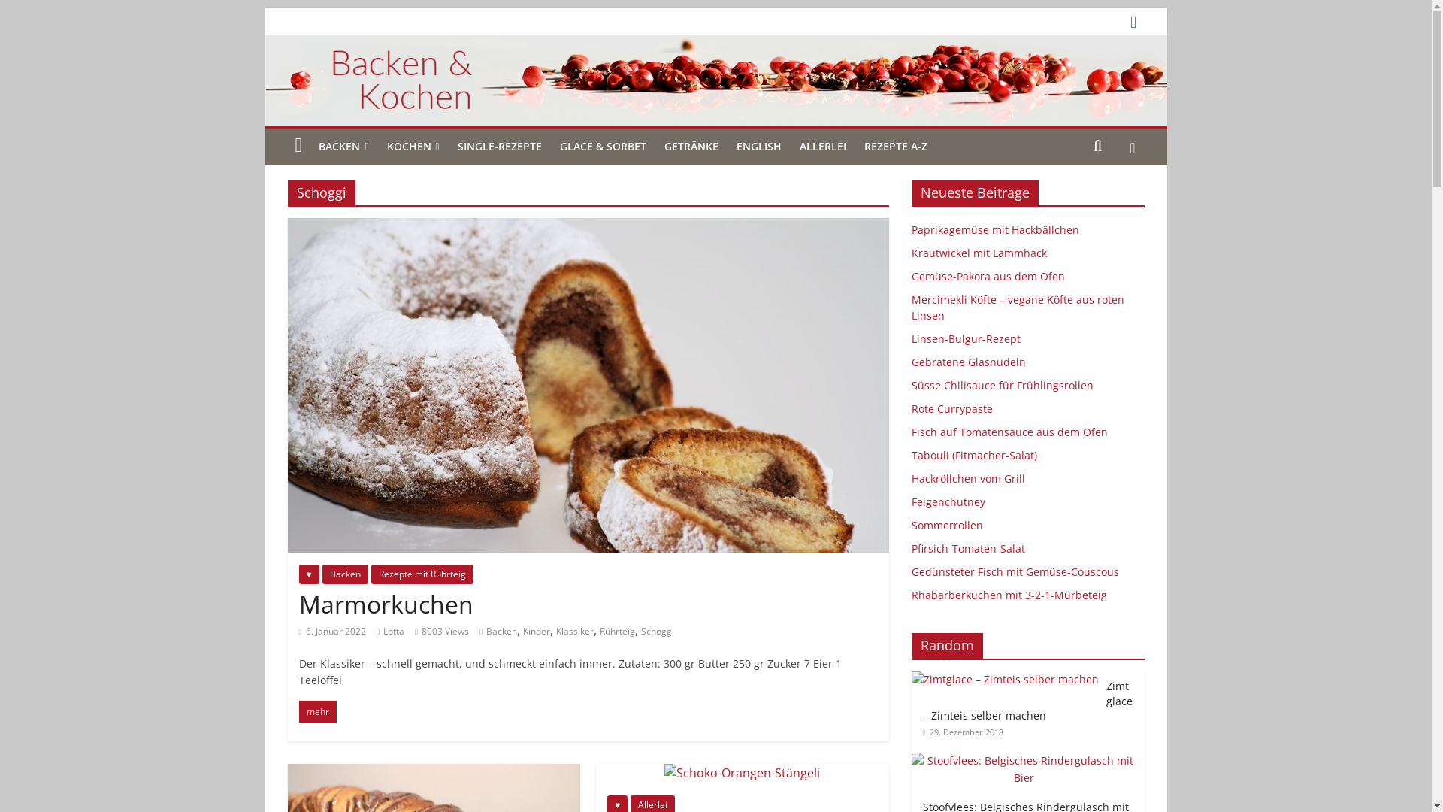 The height and width of the screenshot is (812, 1443). What do you see at coordinates (298, 146) in the screenshot?
I see `Backen und Kochen` at bounding box center [298, 146].